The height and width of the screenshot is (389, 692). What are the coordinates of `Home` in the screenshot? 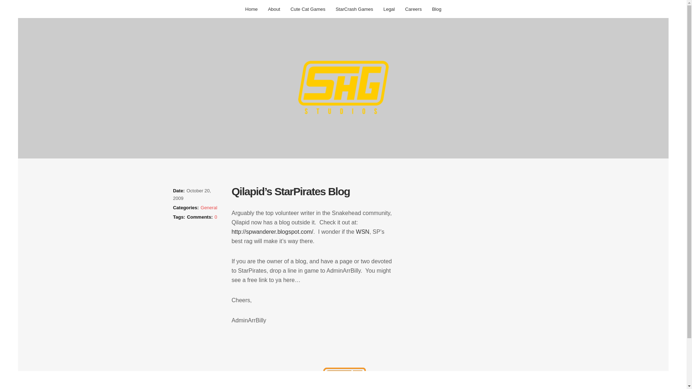 It's located at (252, 9).